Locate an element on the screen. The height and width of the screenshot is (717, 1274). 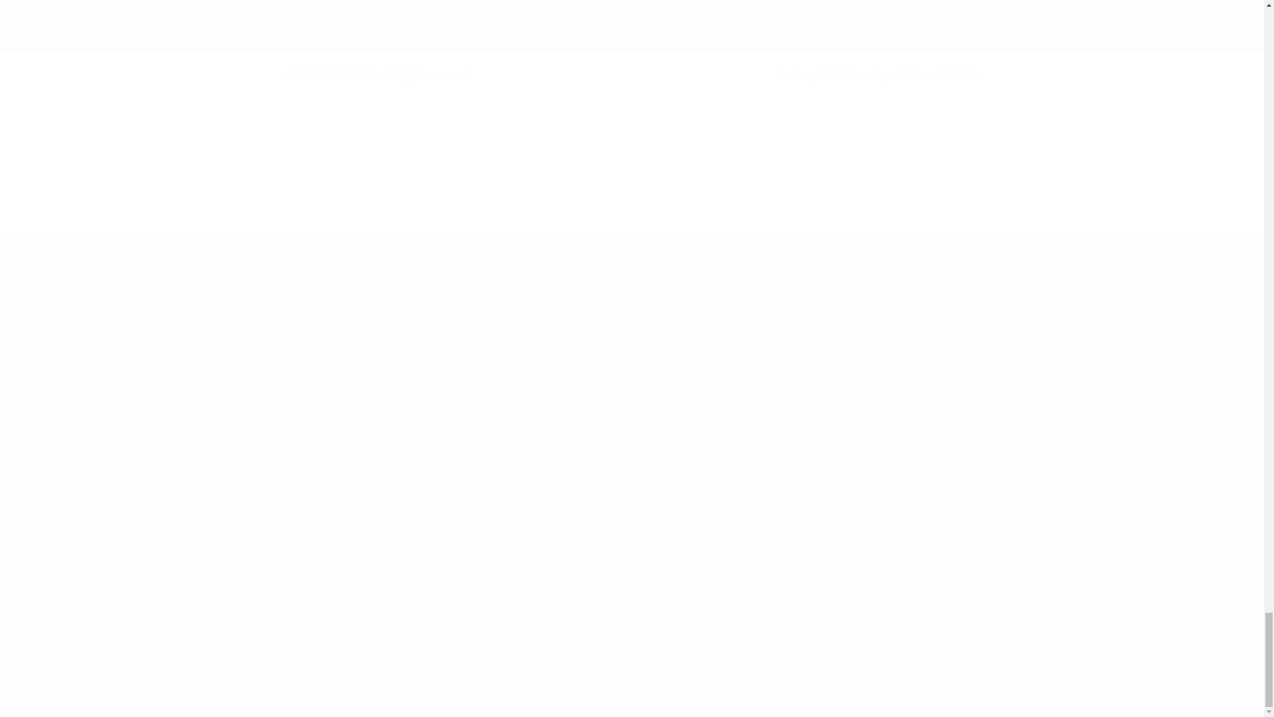
English is located at coordinates (902, 296).